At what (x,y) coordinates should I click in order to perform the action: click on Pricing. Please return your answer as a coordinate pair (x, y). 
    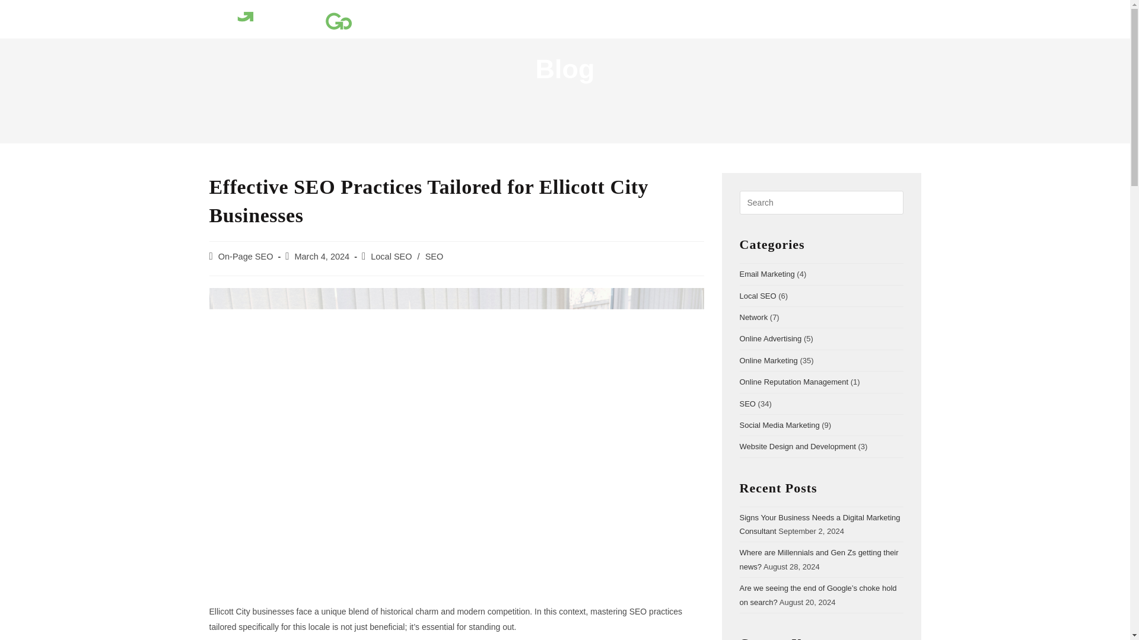
    Looking at the image, I should click on (659, 17).